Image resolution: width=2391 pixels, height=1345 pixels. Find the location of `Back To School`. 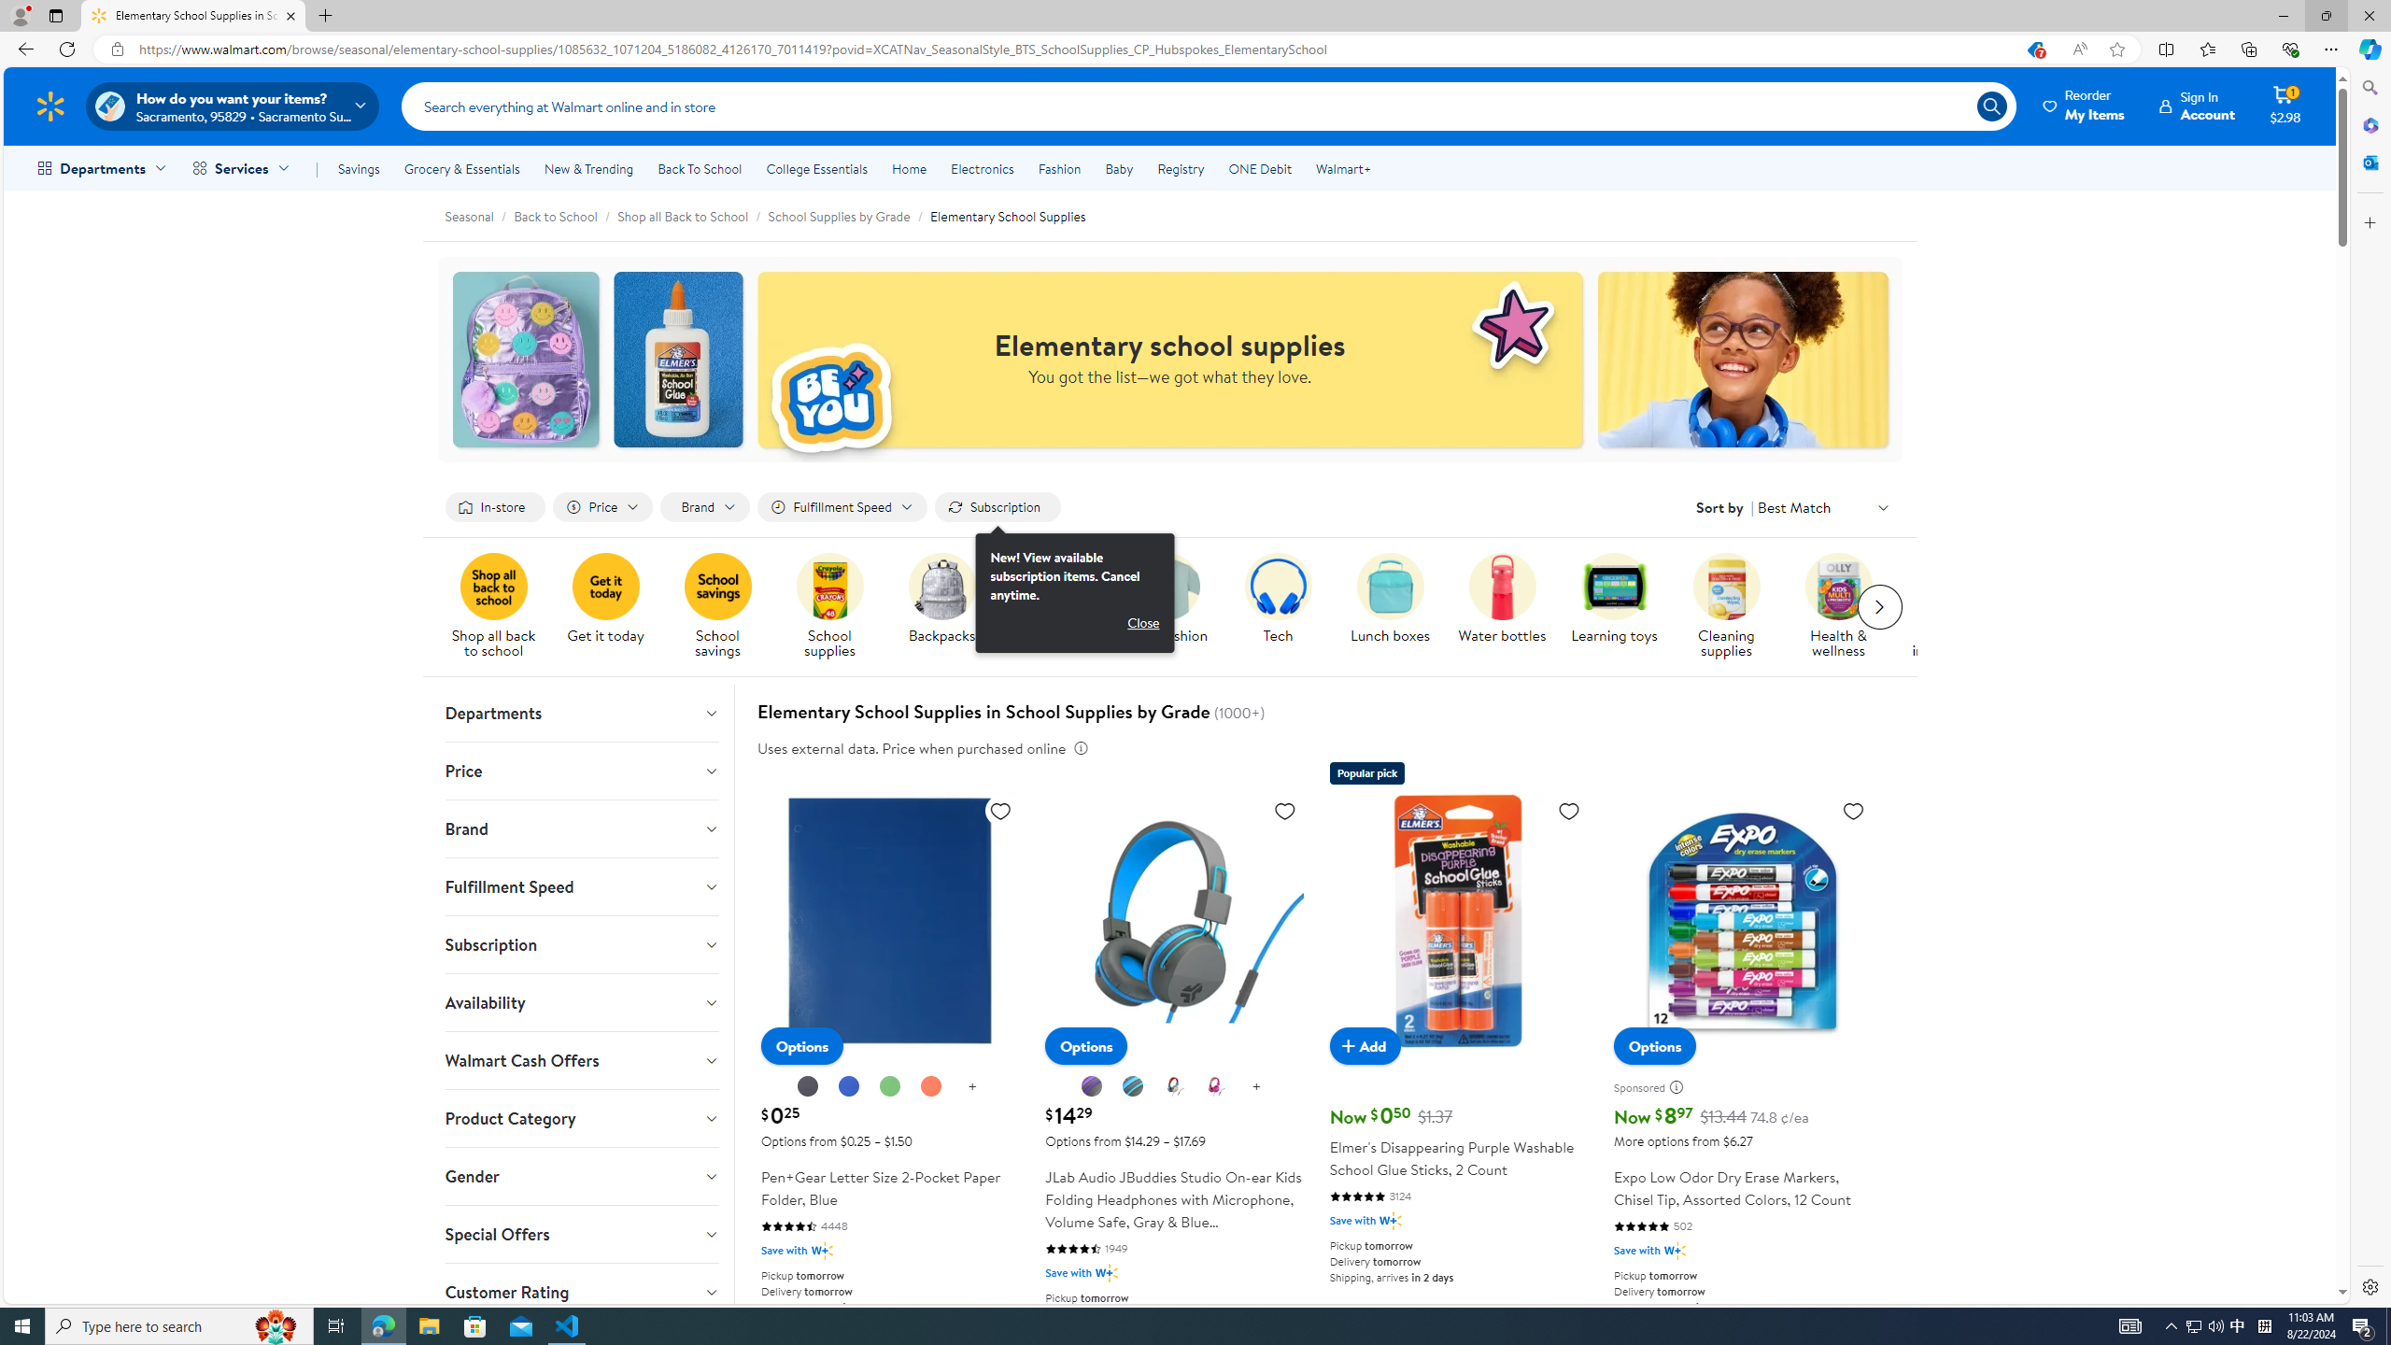

Back To School is located at coordinates (699, 168).